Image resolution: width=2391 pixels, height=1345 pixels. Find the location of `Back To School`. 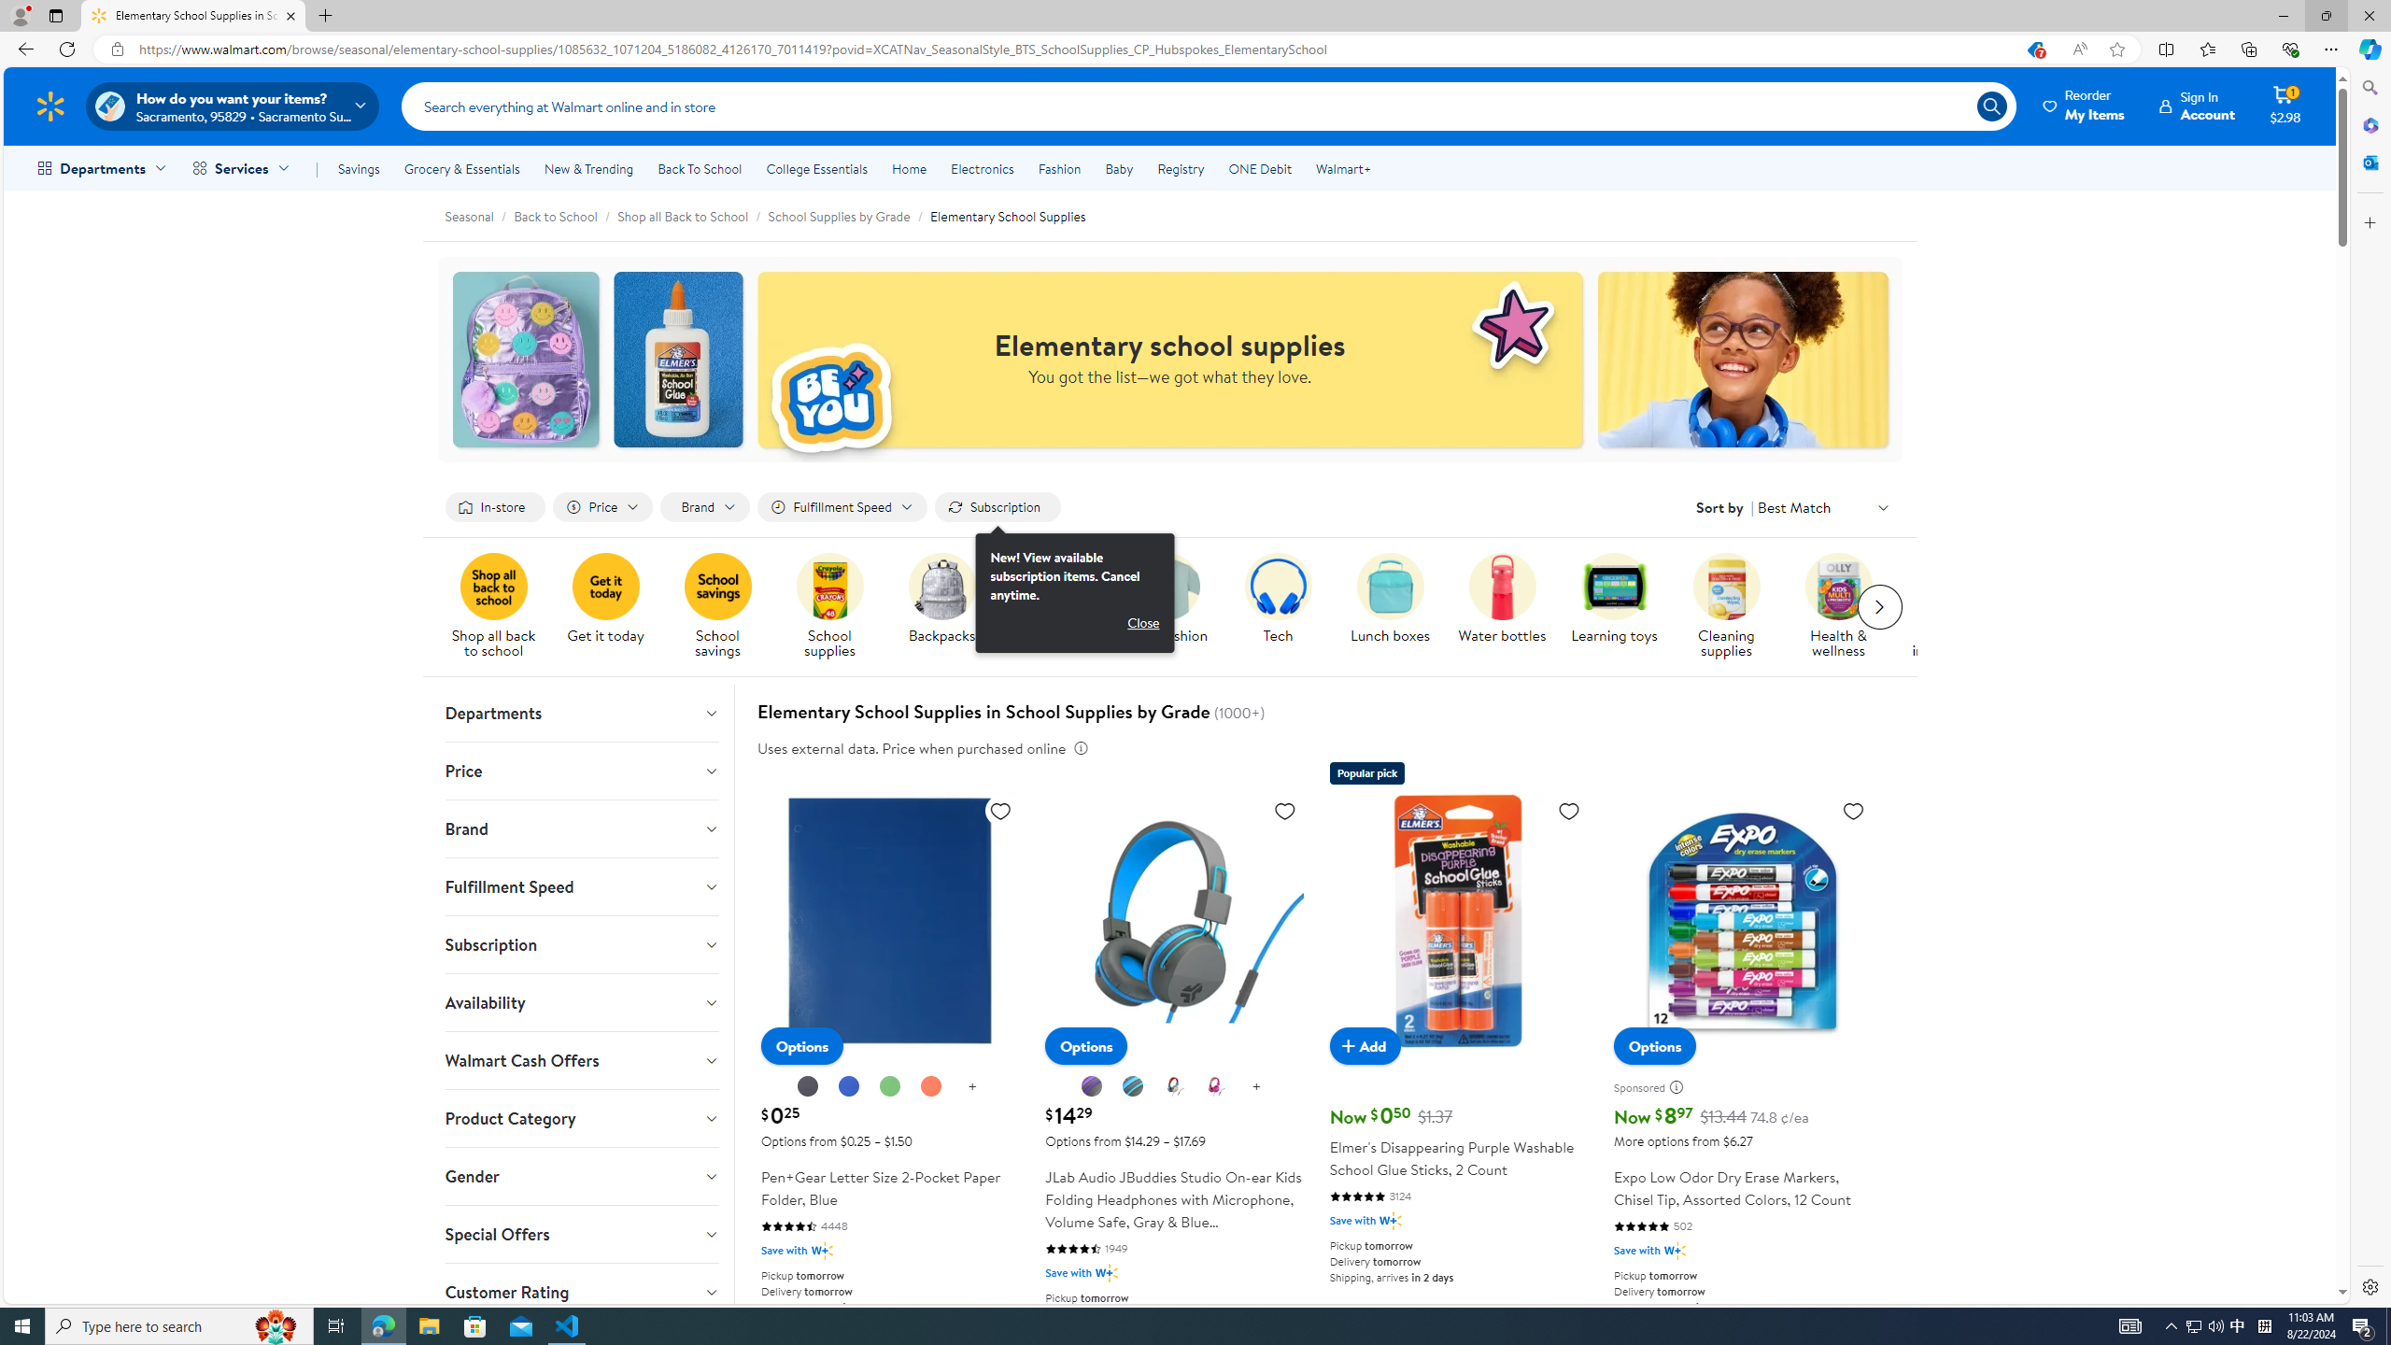

Back To School is located at coordinates (699, 168).